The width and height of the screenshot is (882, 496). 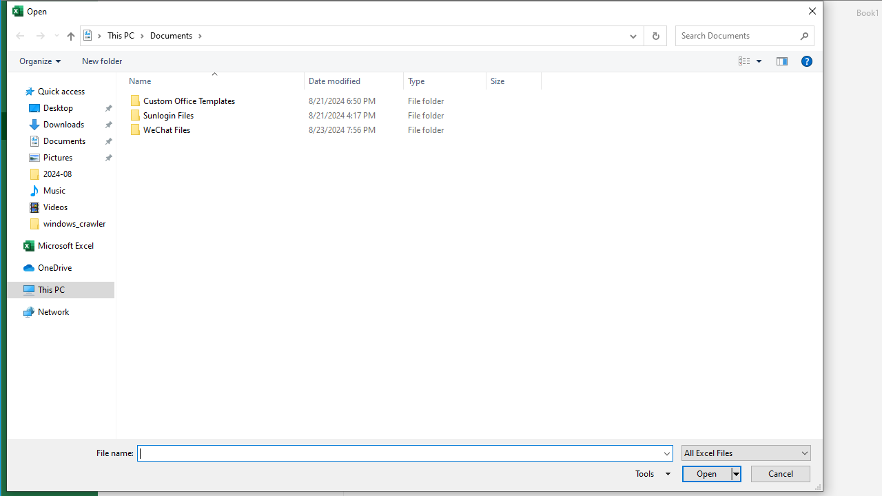 I want to click on All locations, so click(x=92, y=35).